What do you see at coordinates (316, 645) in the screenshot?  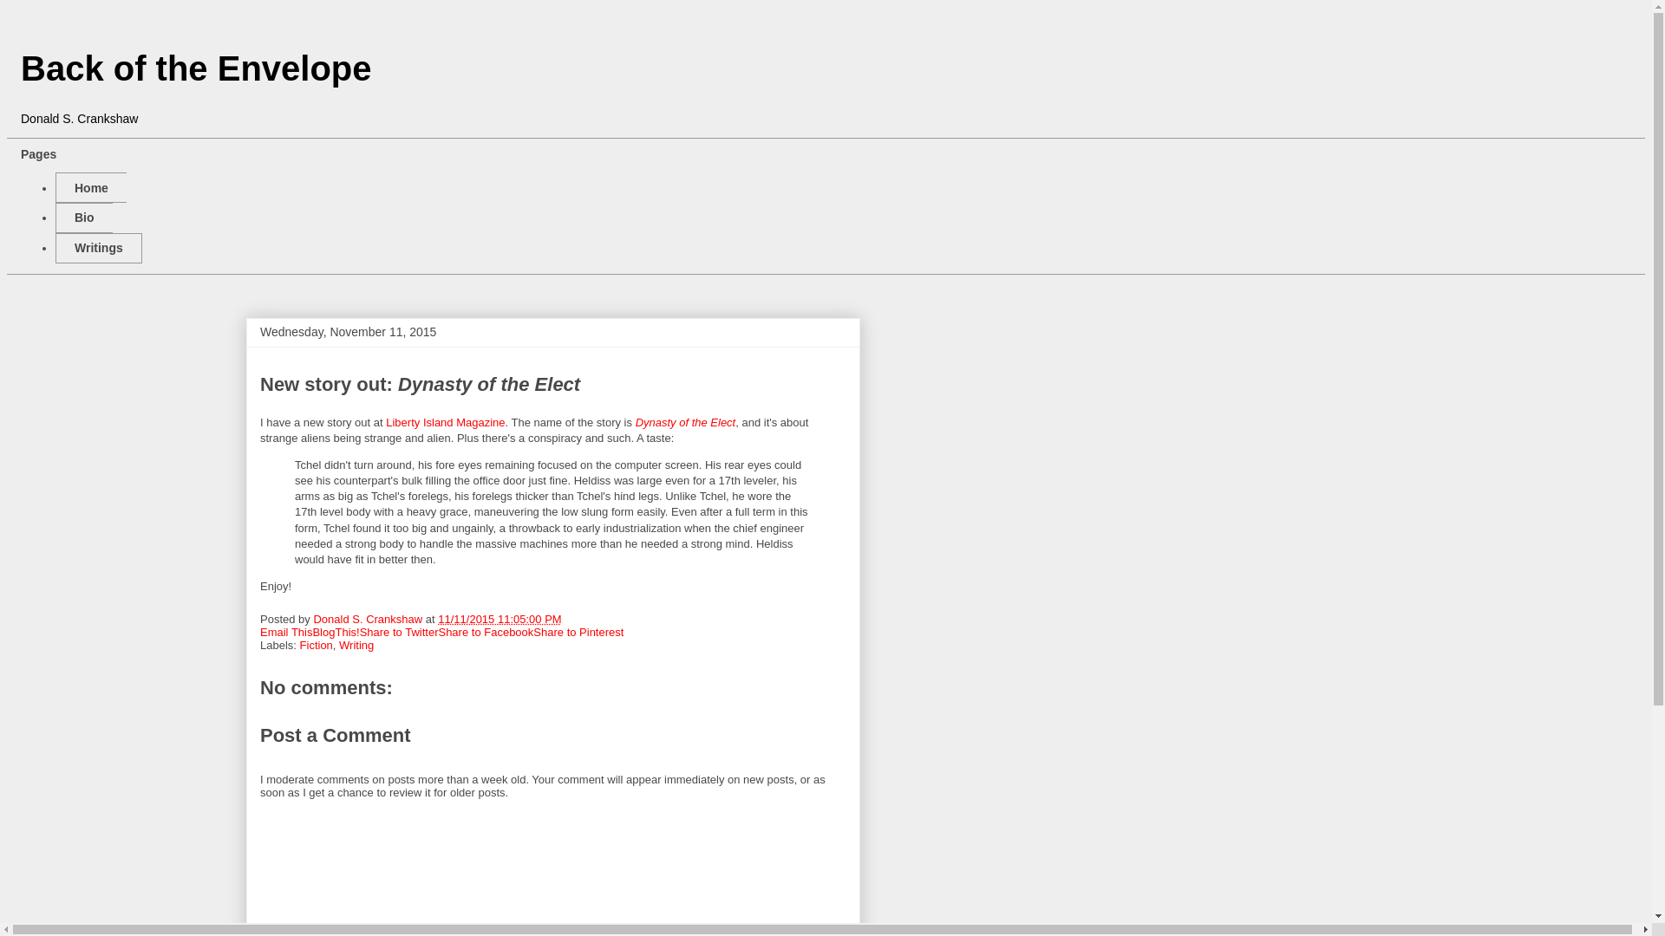 I see `Fiction` at bounding box center [316, 645].